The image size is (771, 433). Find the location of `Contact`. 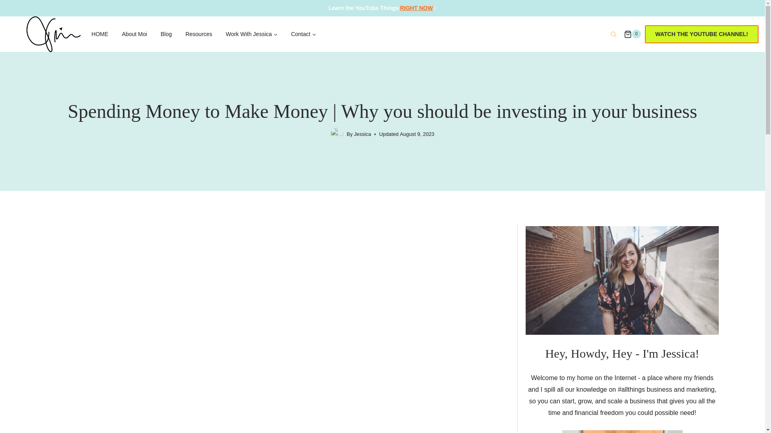

Contact is located at coordinates (304, 34).